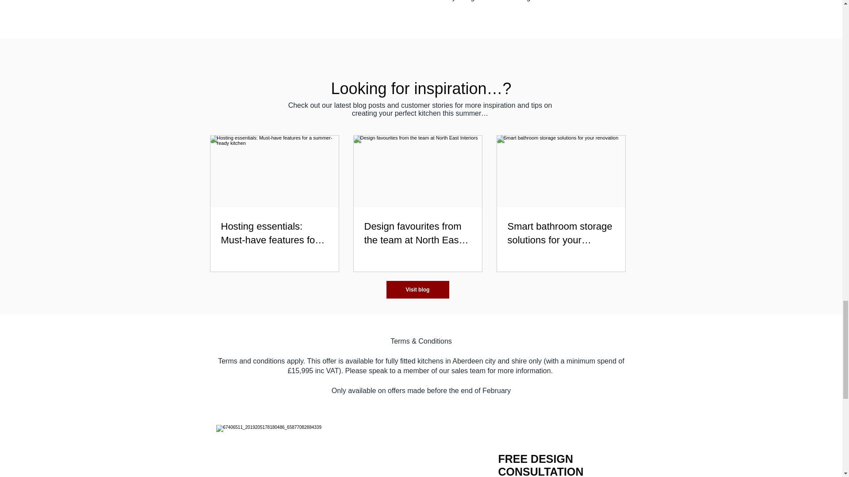 This screenshot has width=849, height=477. Describe the element at coordinates (417, 233) in the screenshot. I see `Design favourites from the team at North East Interiors` at that location.